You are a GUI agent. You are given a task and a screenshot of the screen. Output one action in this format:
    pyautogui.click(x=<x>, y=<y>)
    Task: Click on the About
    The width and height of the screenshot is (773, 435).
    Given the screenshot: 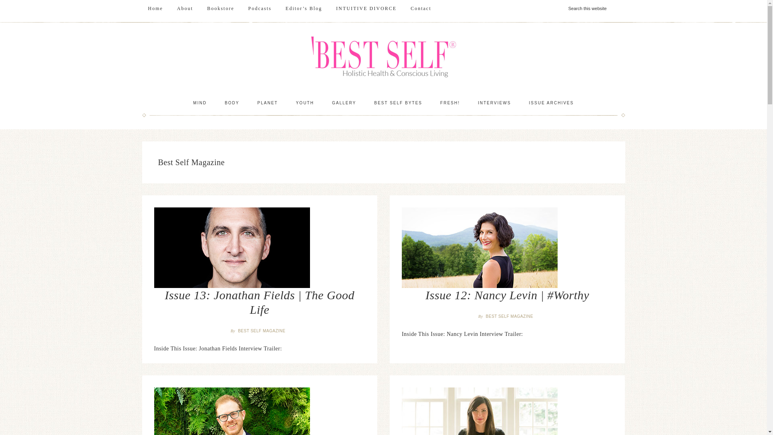 What is the action you would take?
    pyautogui.click(x=185, y=8)
    